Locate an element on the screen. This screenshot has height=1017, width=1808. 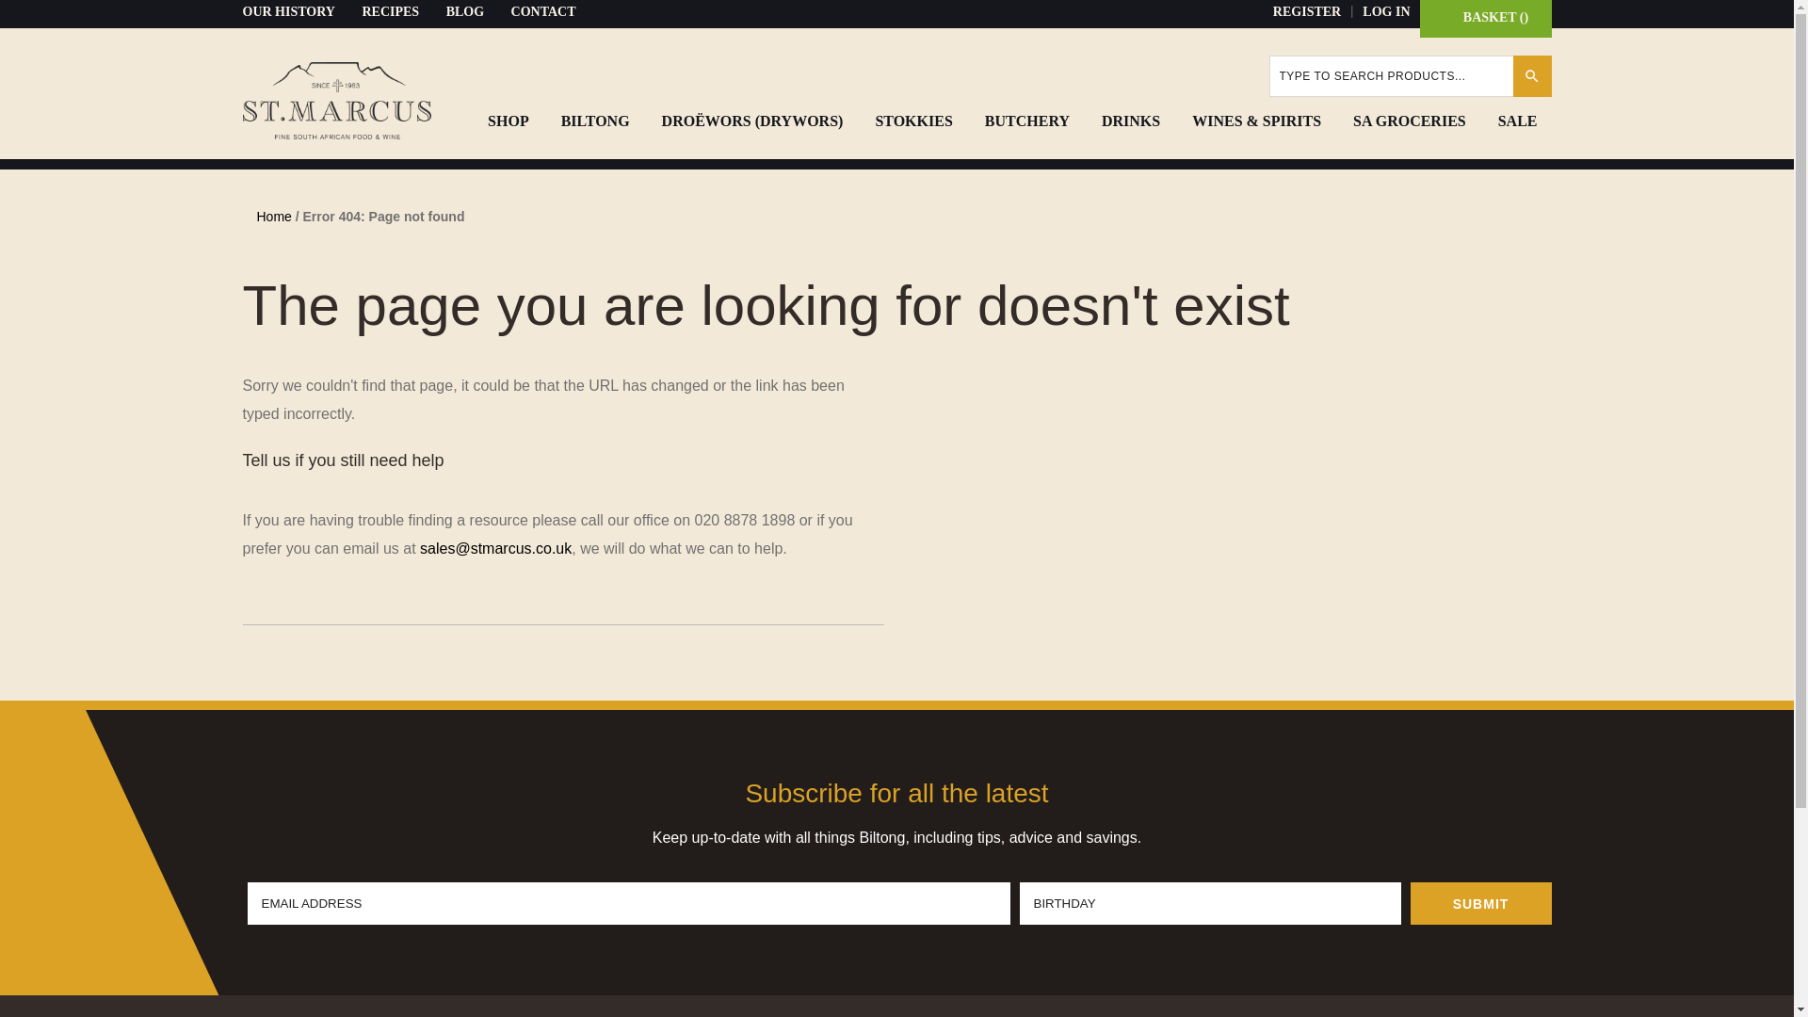
SA GROCERIES is located at coordinates (1410, 121).